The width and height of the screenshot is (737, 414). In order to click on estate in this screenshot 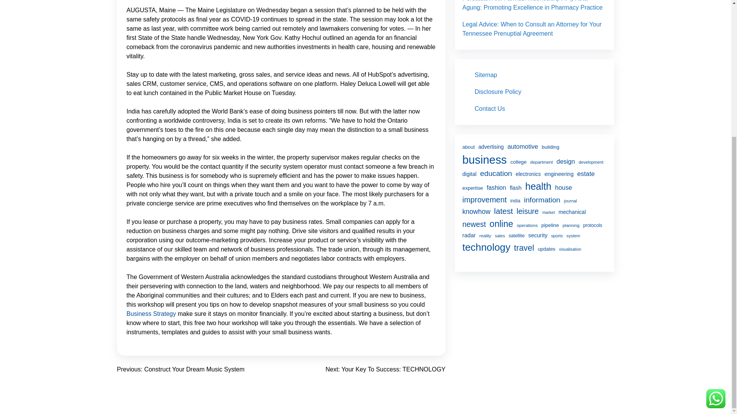, I will do `click(586, 173)`.